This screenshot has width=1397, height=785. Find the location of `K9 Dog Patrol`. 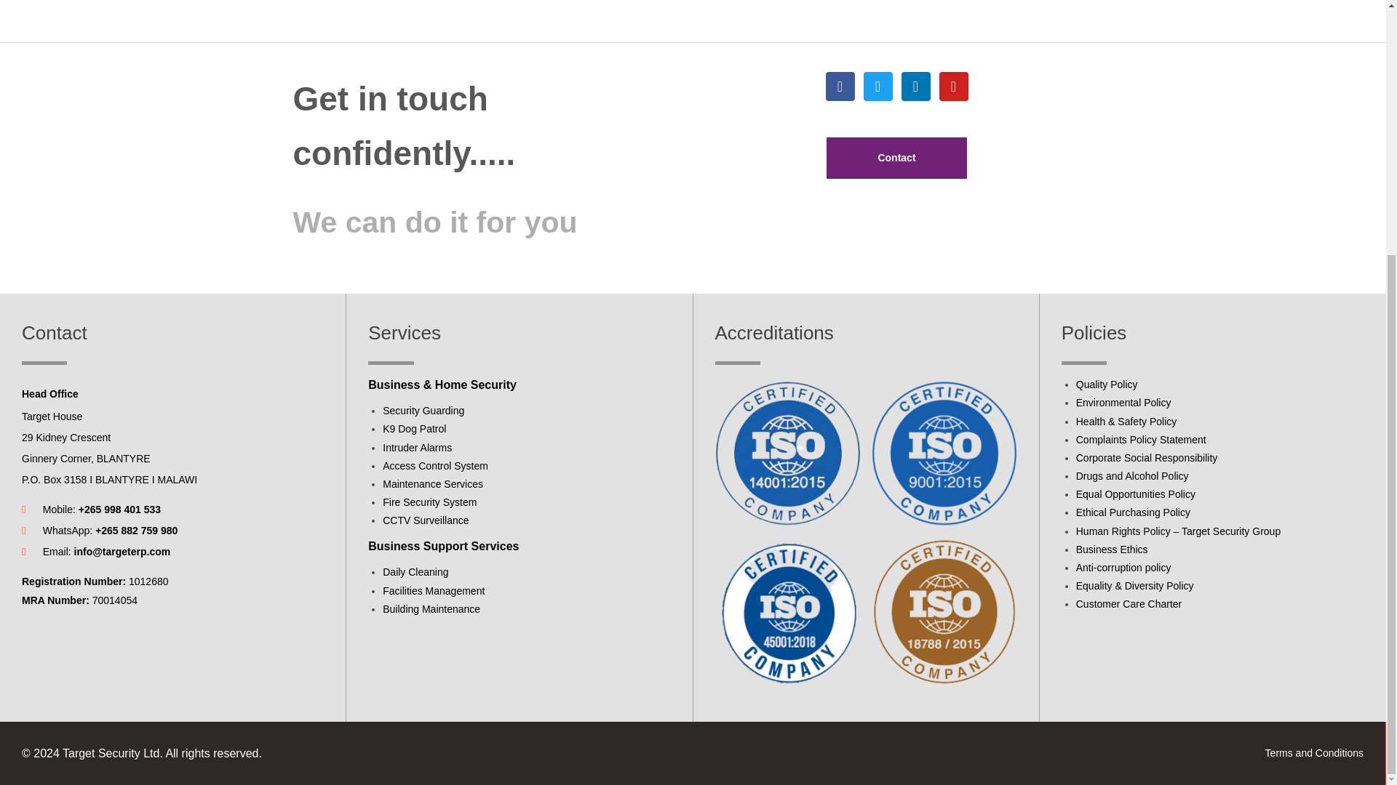

K9 Dog Patrol is located at coordinates (414, 429).